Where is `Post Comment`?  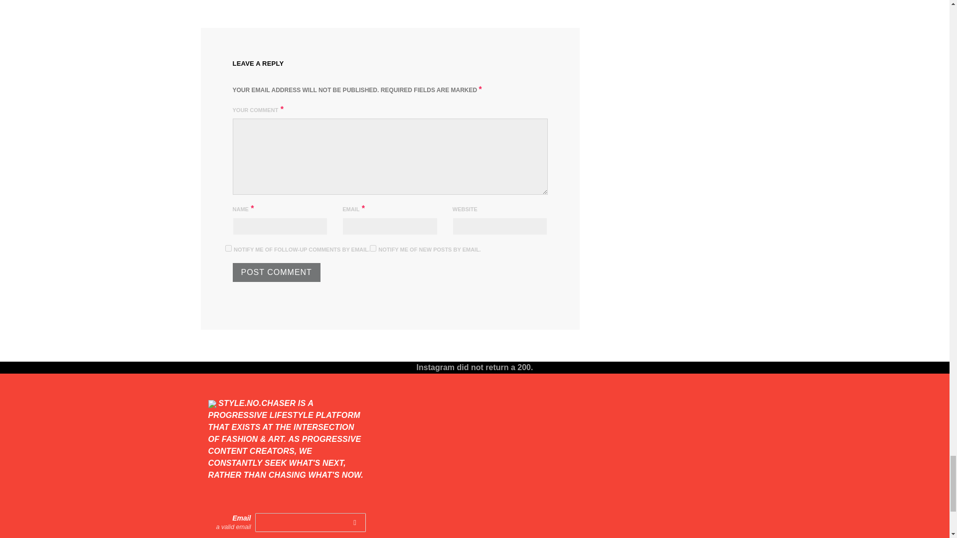
Post Comment is located at coordinates (276, 272).